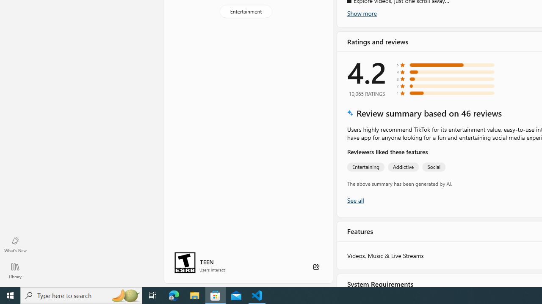  I want to click on Show all ratings and reviews, so click(355, 199).